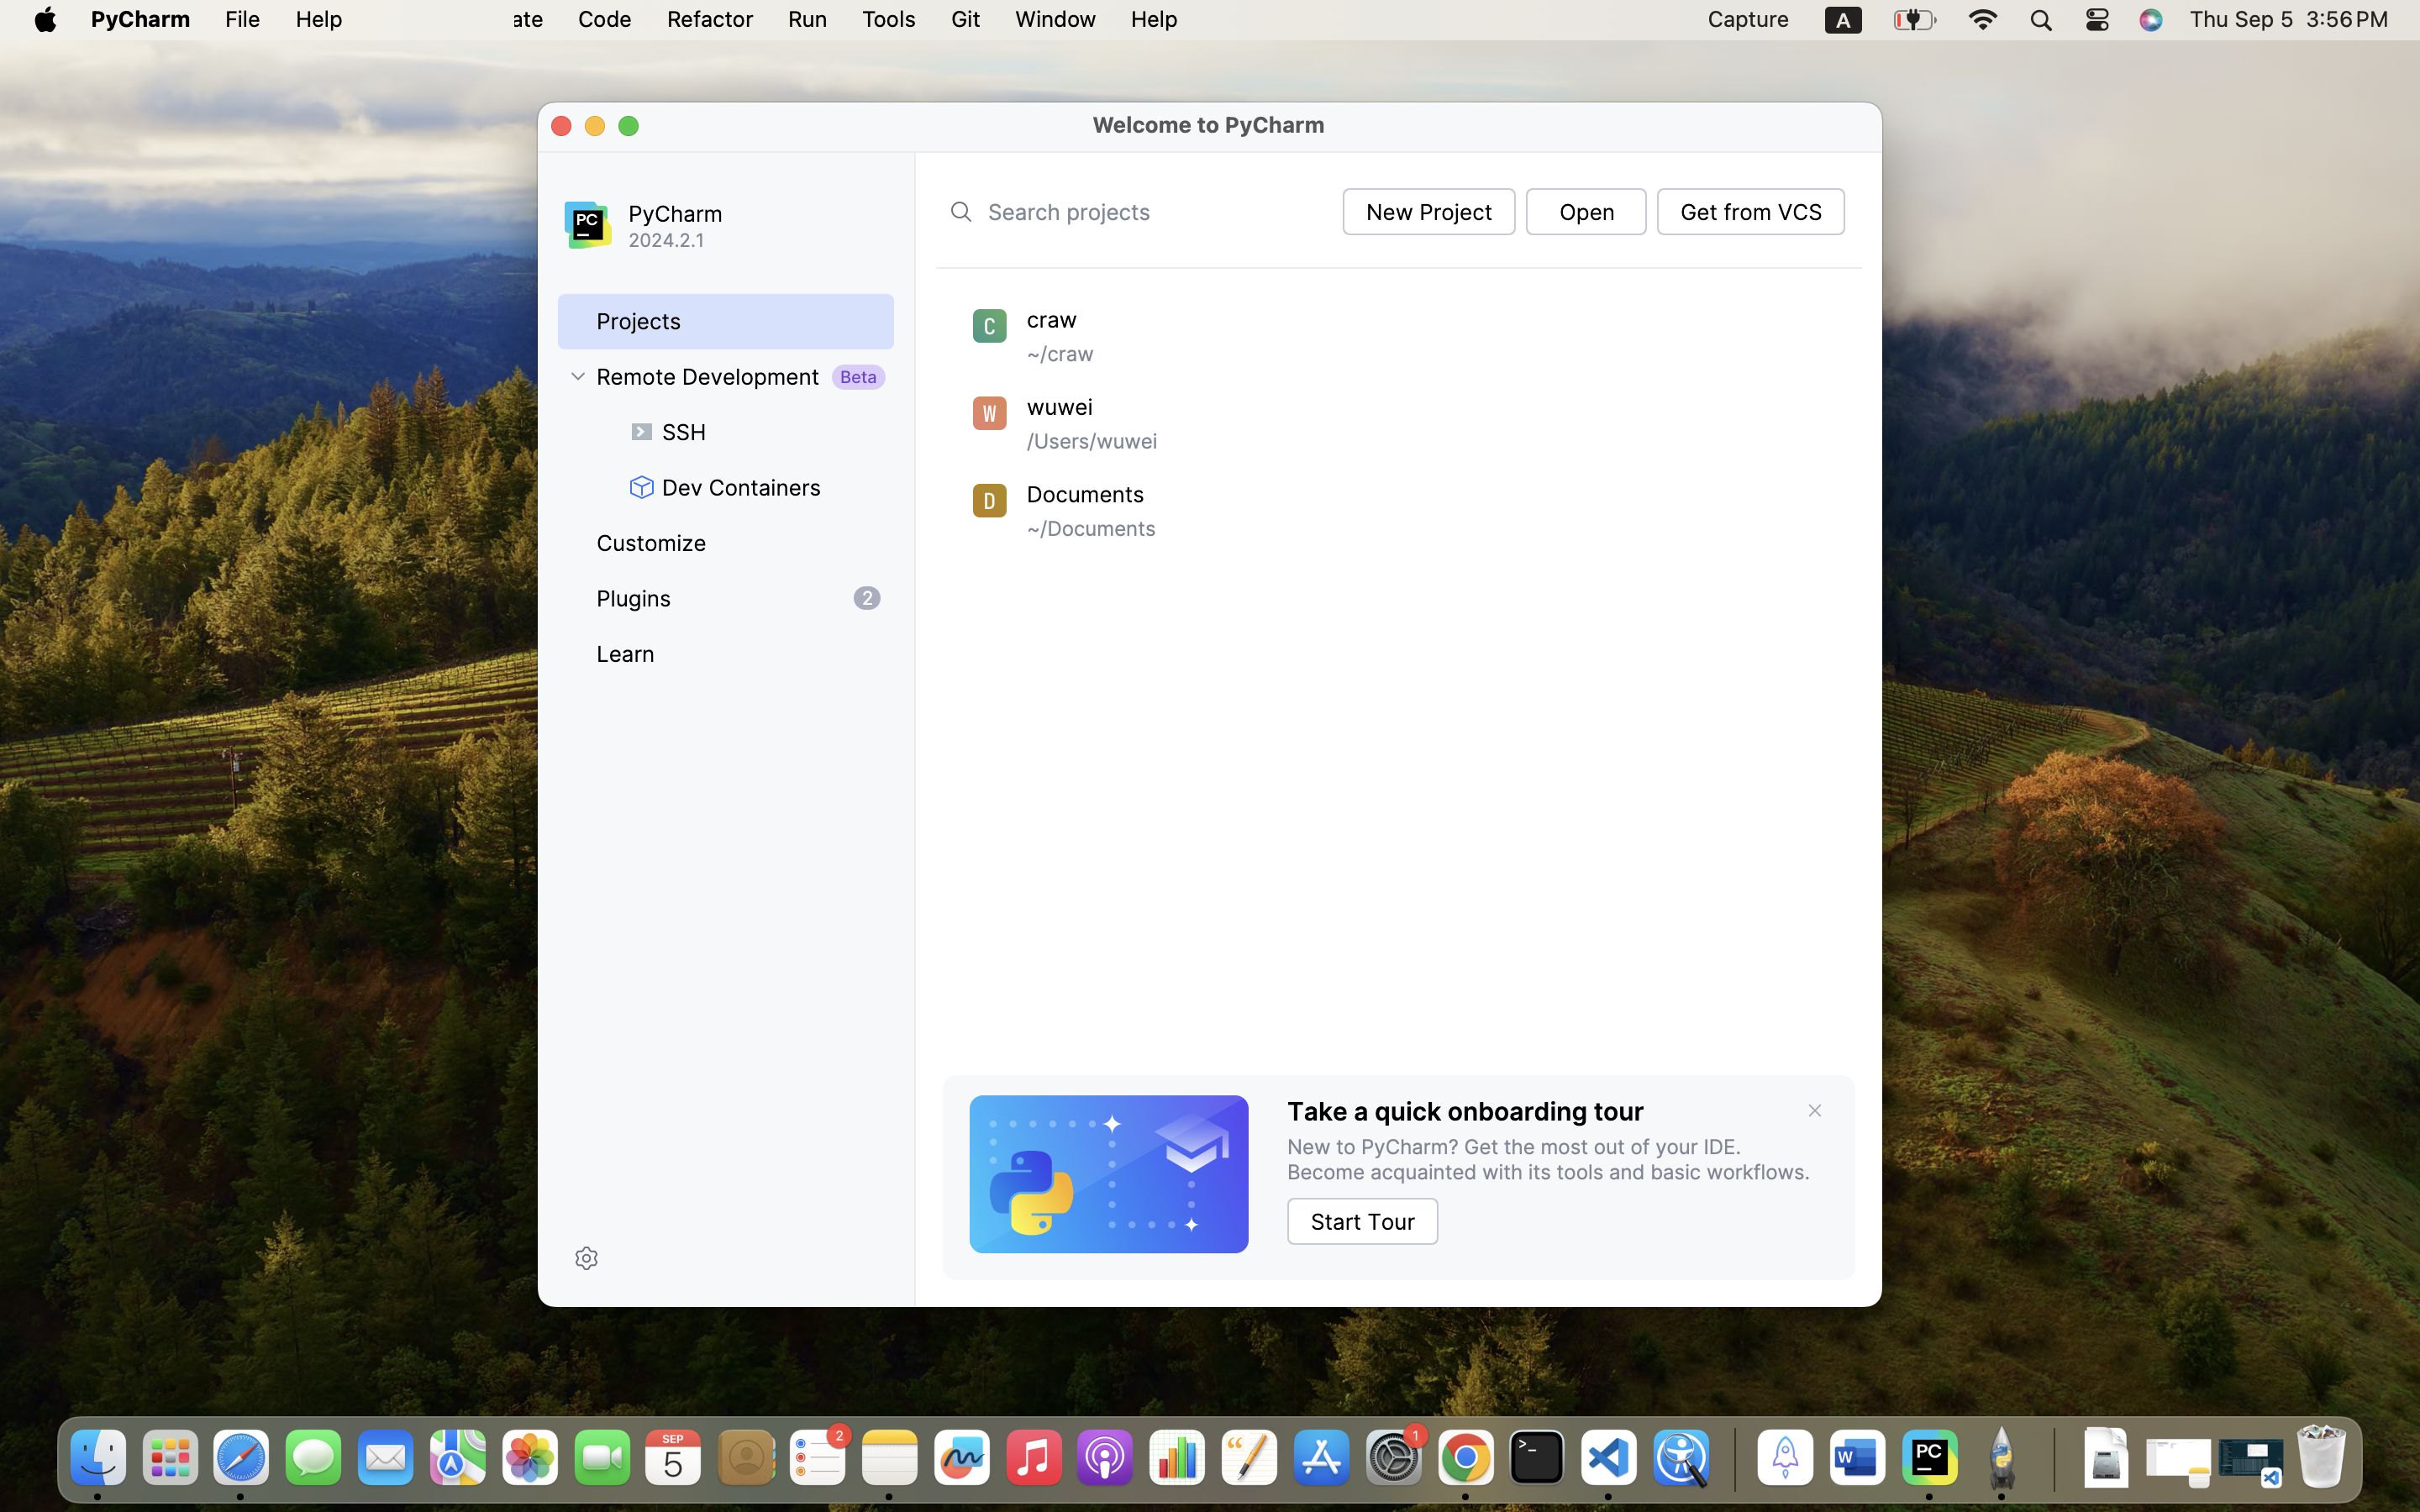 Image resolution: width=2420 pixels, height=1512 pixels. What do you see at coordinates (750, 213) in the screenshot?
I see `PyCharm` at bounding box center [750, 213].